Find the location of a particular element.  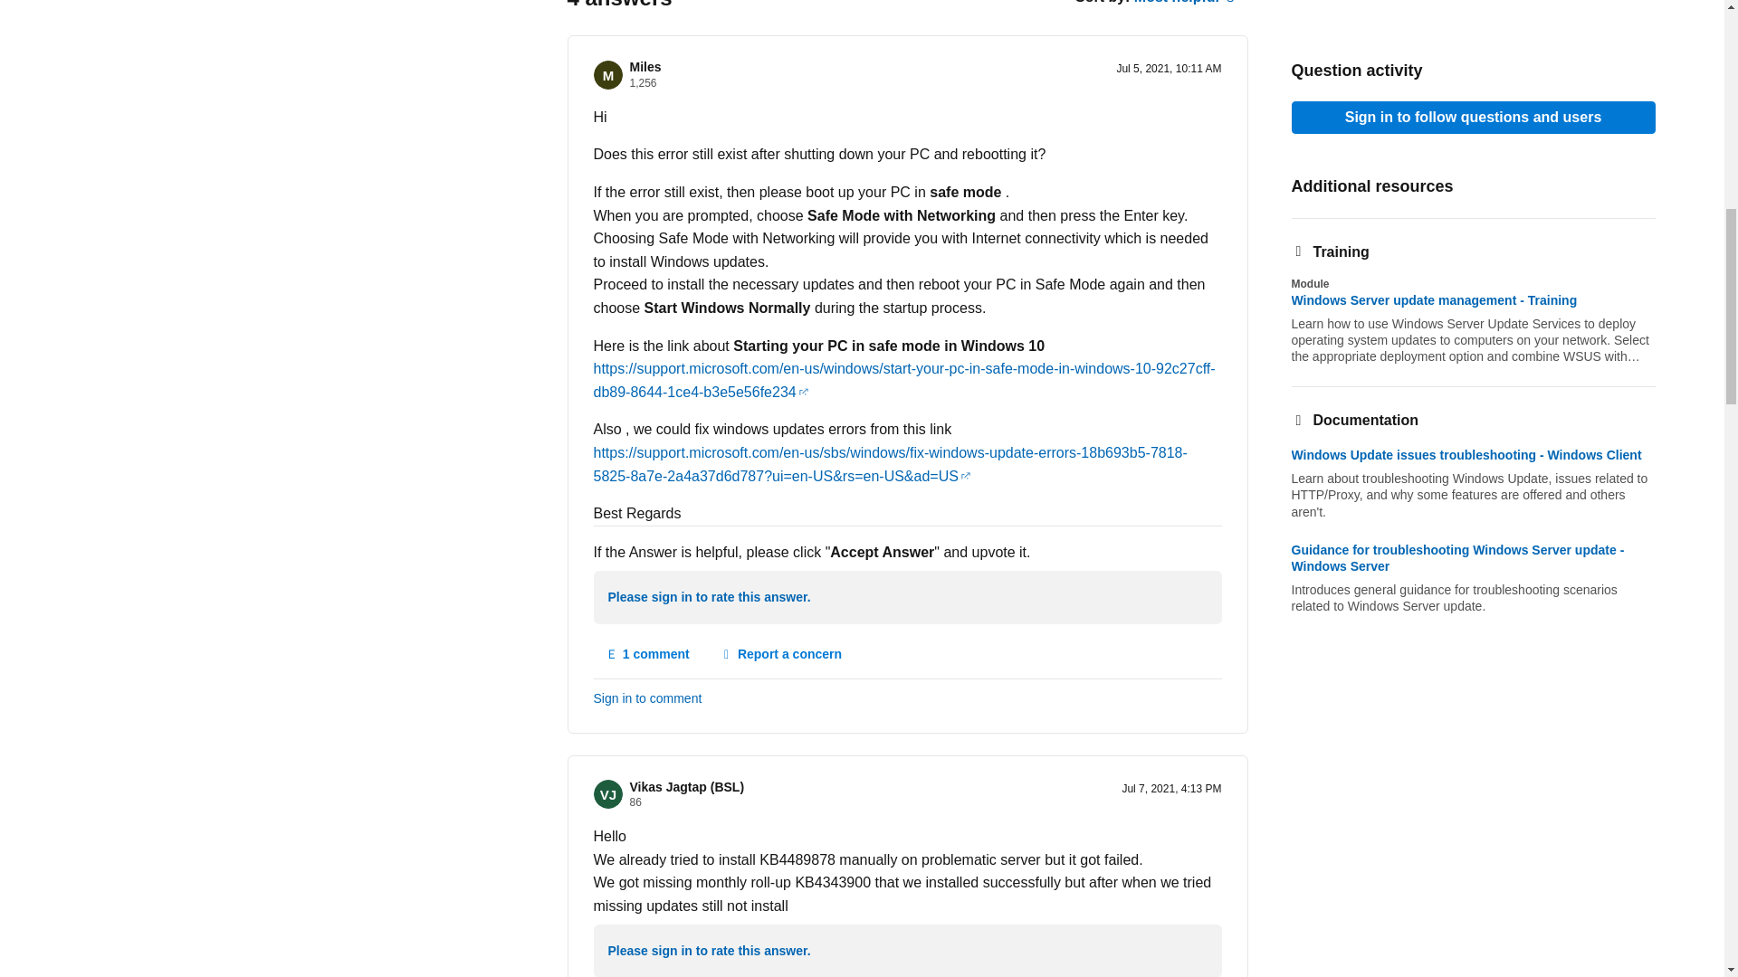

Show comments for this answer is located at coordinates (648, 655).